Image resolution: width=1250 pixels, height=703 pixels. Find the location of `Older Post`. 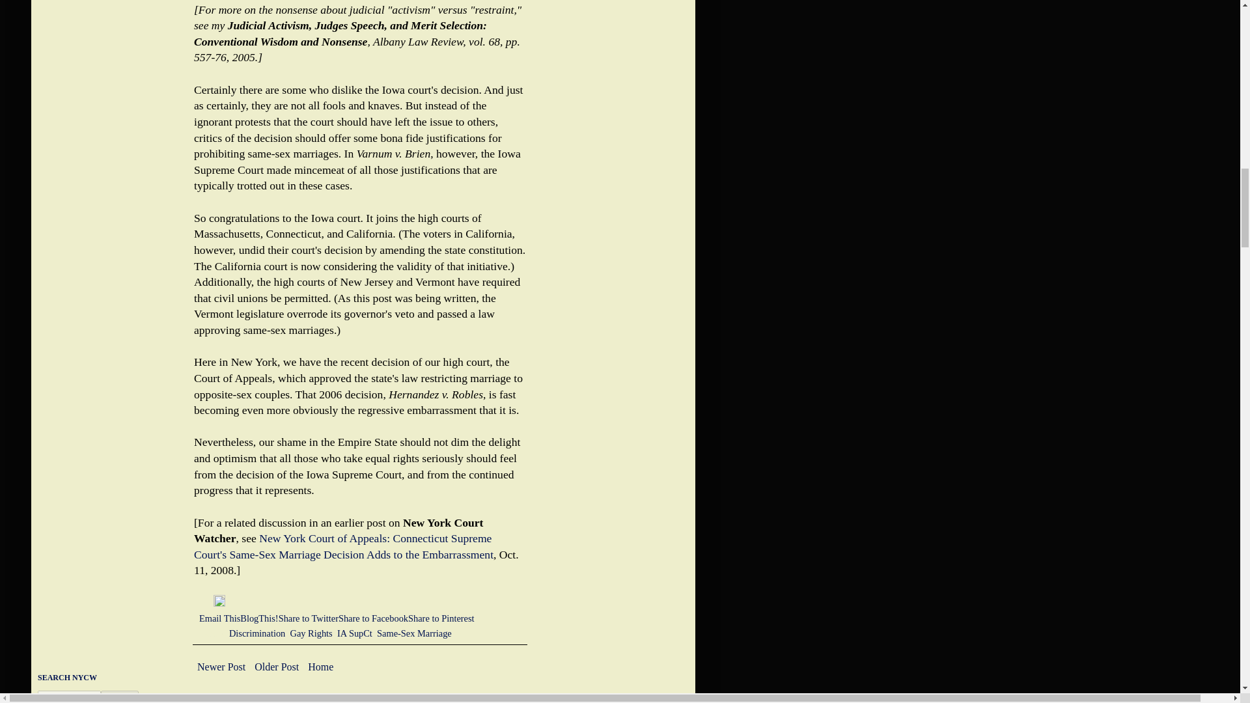

Older Post is located at coordinates (276, 667).